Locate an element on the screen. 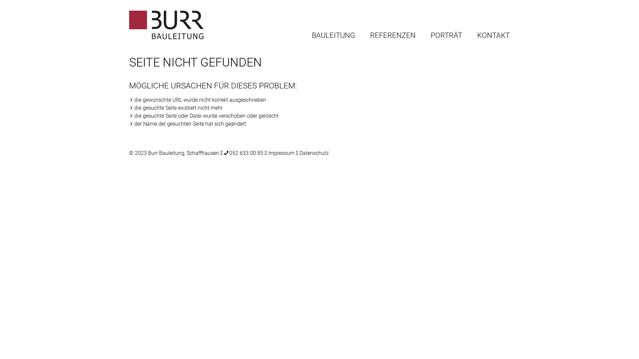 Image resolution: width=639 pixels, height=359 pixels. 052 633 00 85 is located at coordinates (244, 153).